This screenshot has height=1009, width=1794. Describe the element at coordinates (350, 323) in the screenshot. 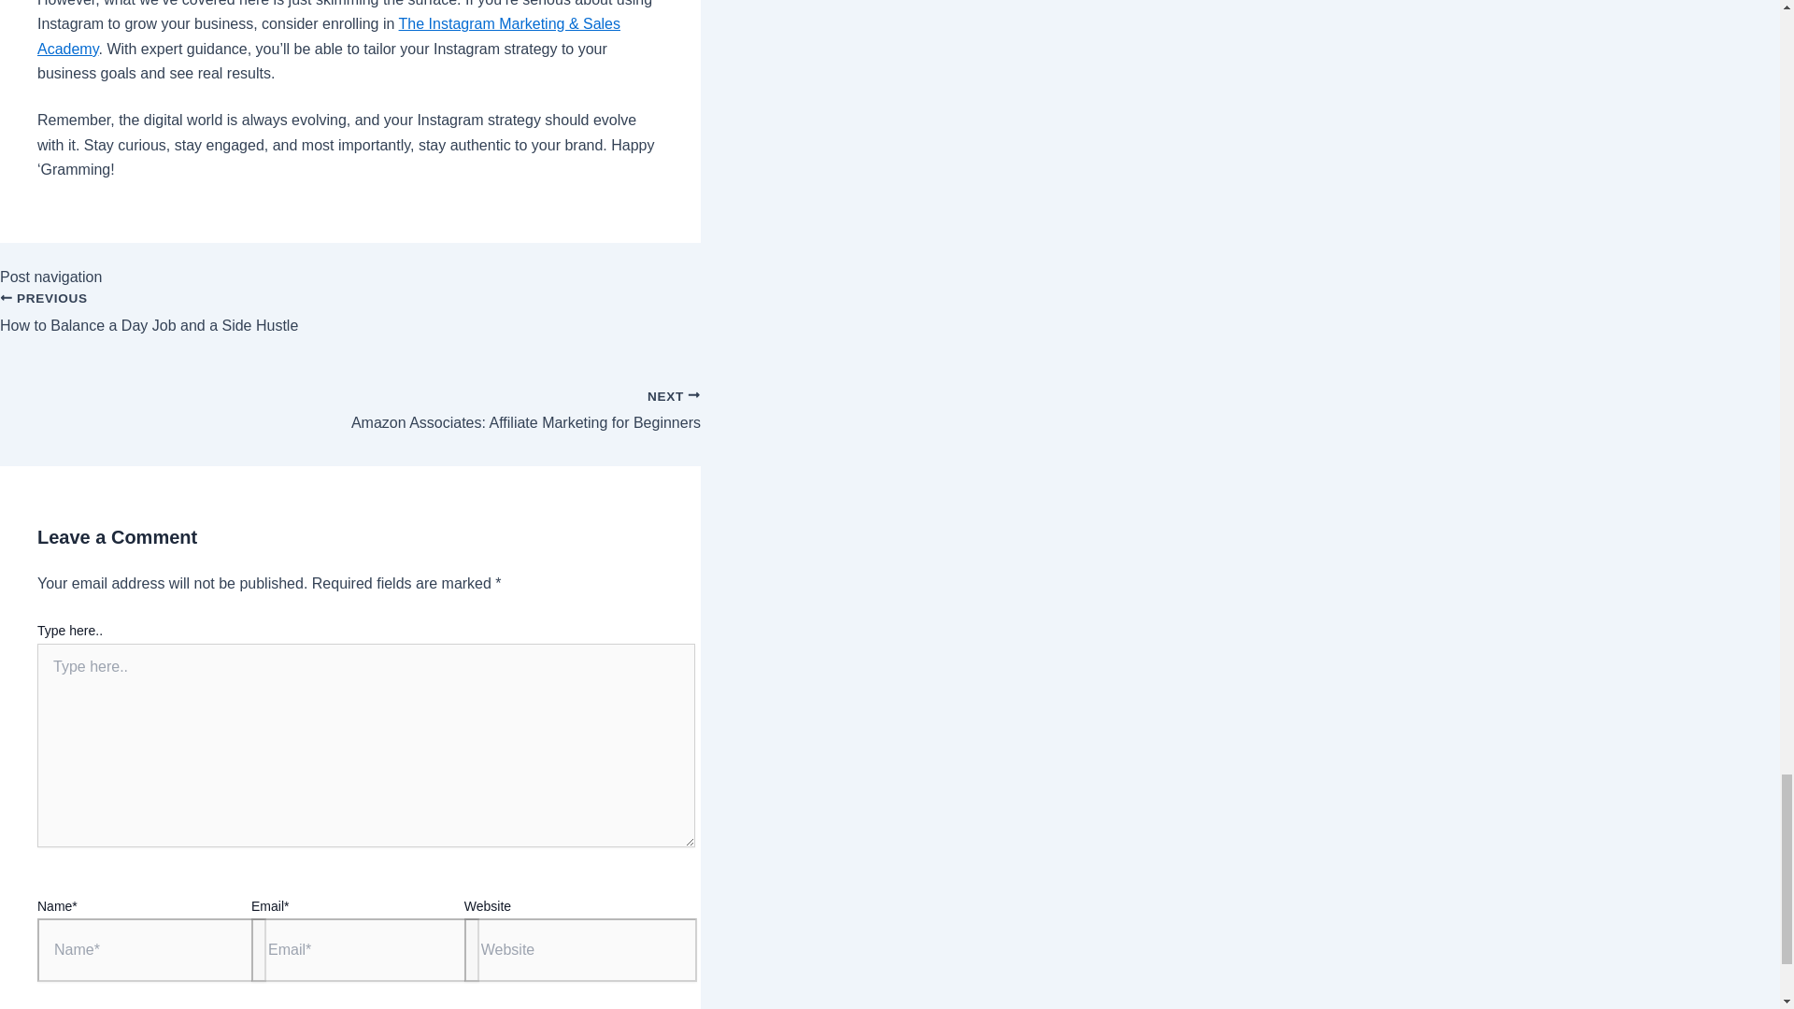

I see `Amazon Associates: Affiliate Marketing for Beginners` at that location.